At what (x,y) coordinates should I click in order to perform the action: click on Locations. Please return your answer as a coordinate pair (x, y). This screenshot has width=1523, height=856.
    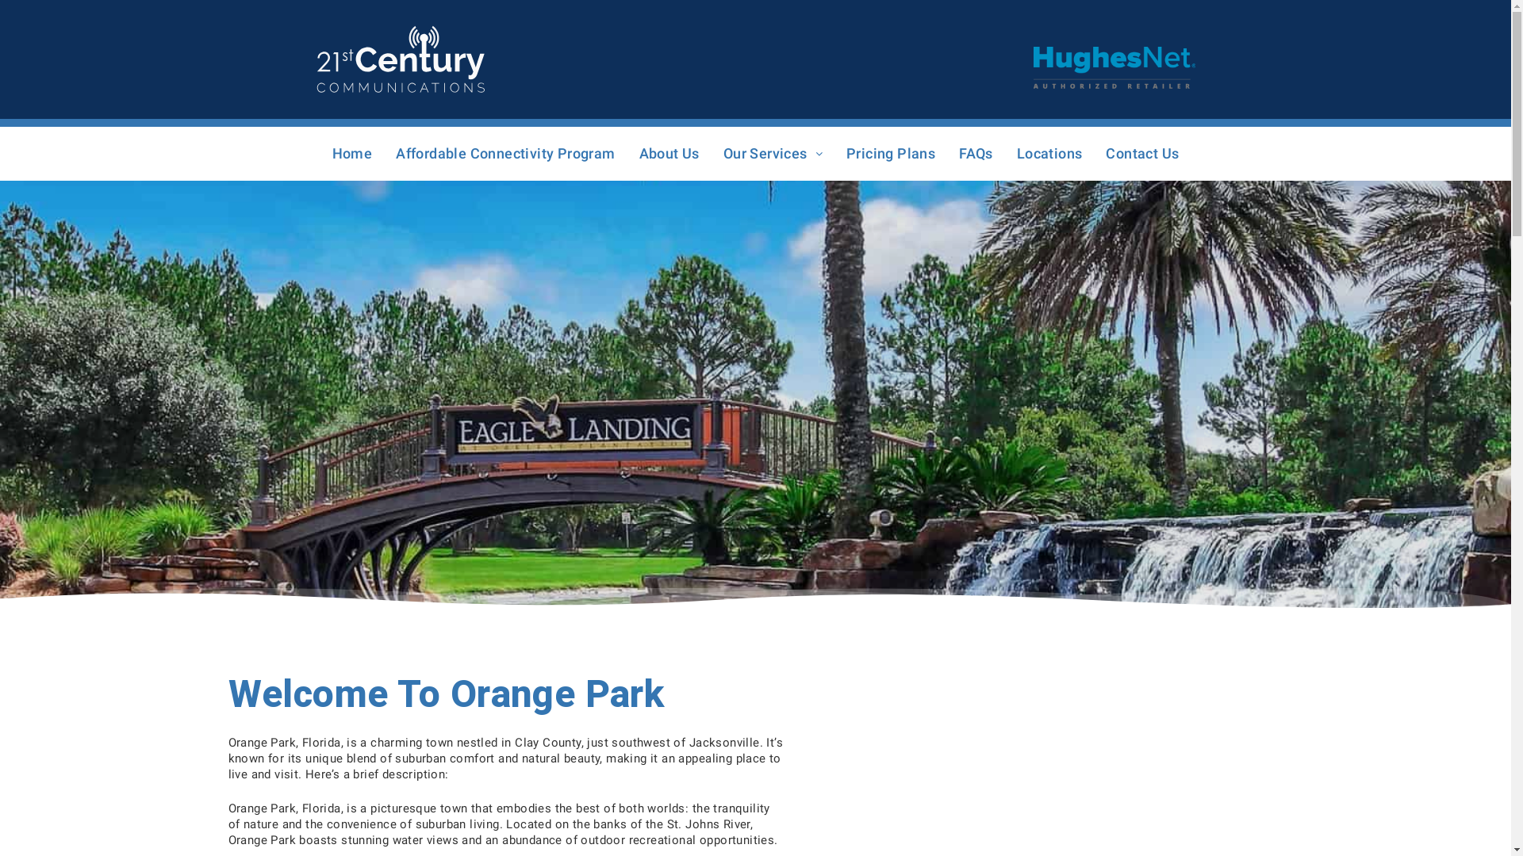
    Looking at the image, I should click on (1050, 154).